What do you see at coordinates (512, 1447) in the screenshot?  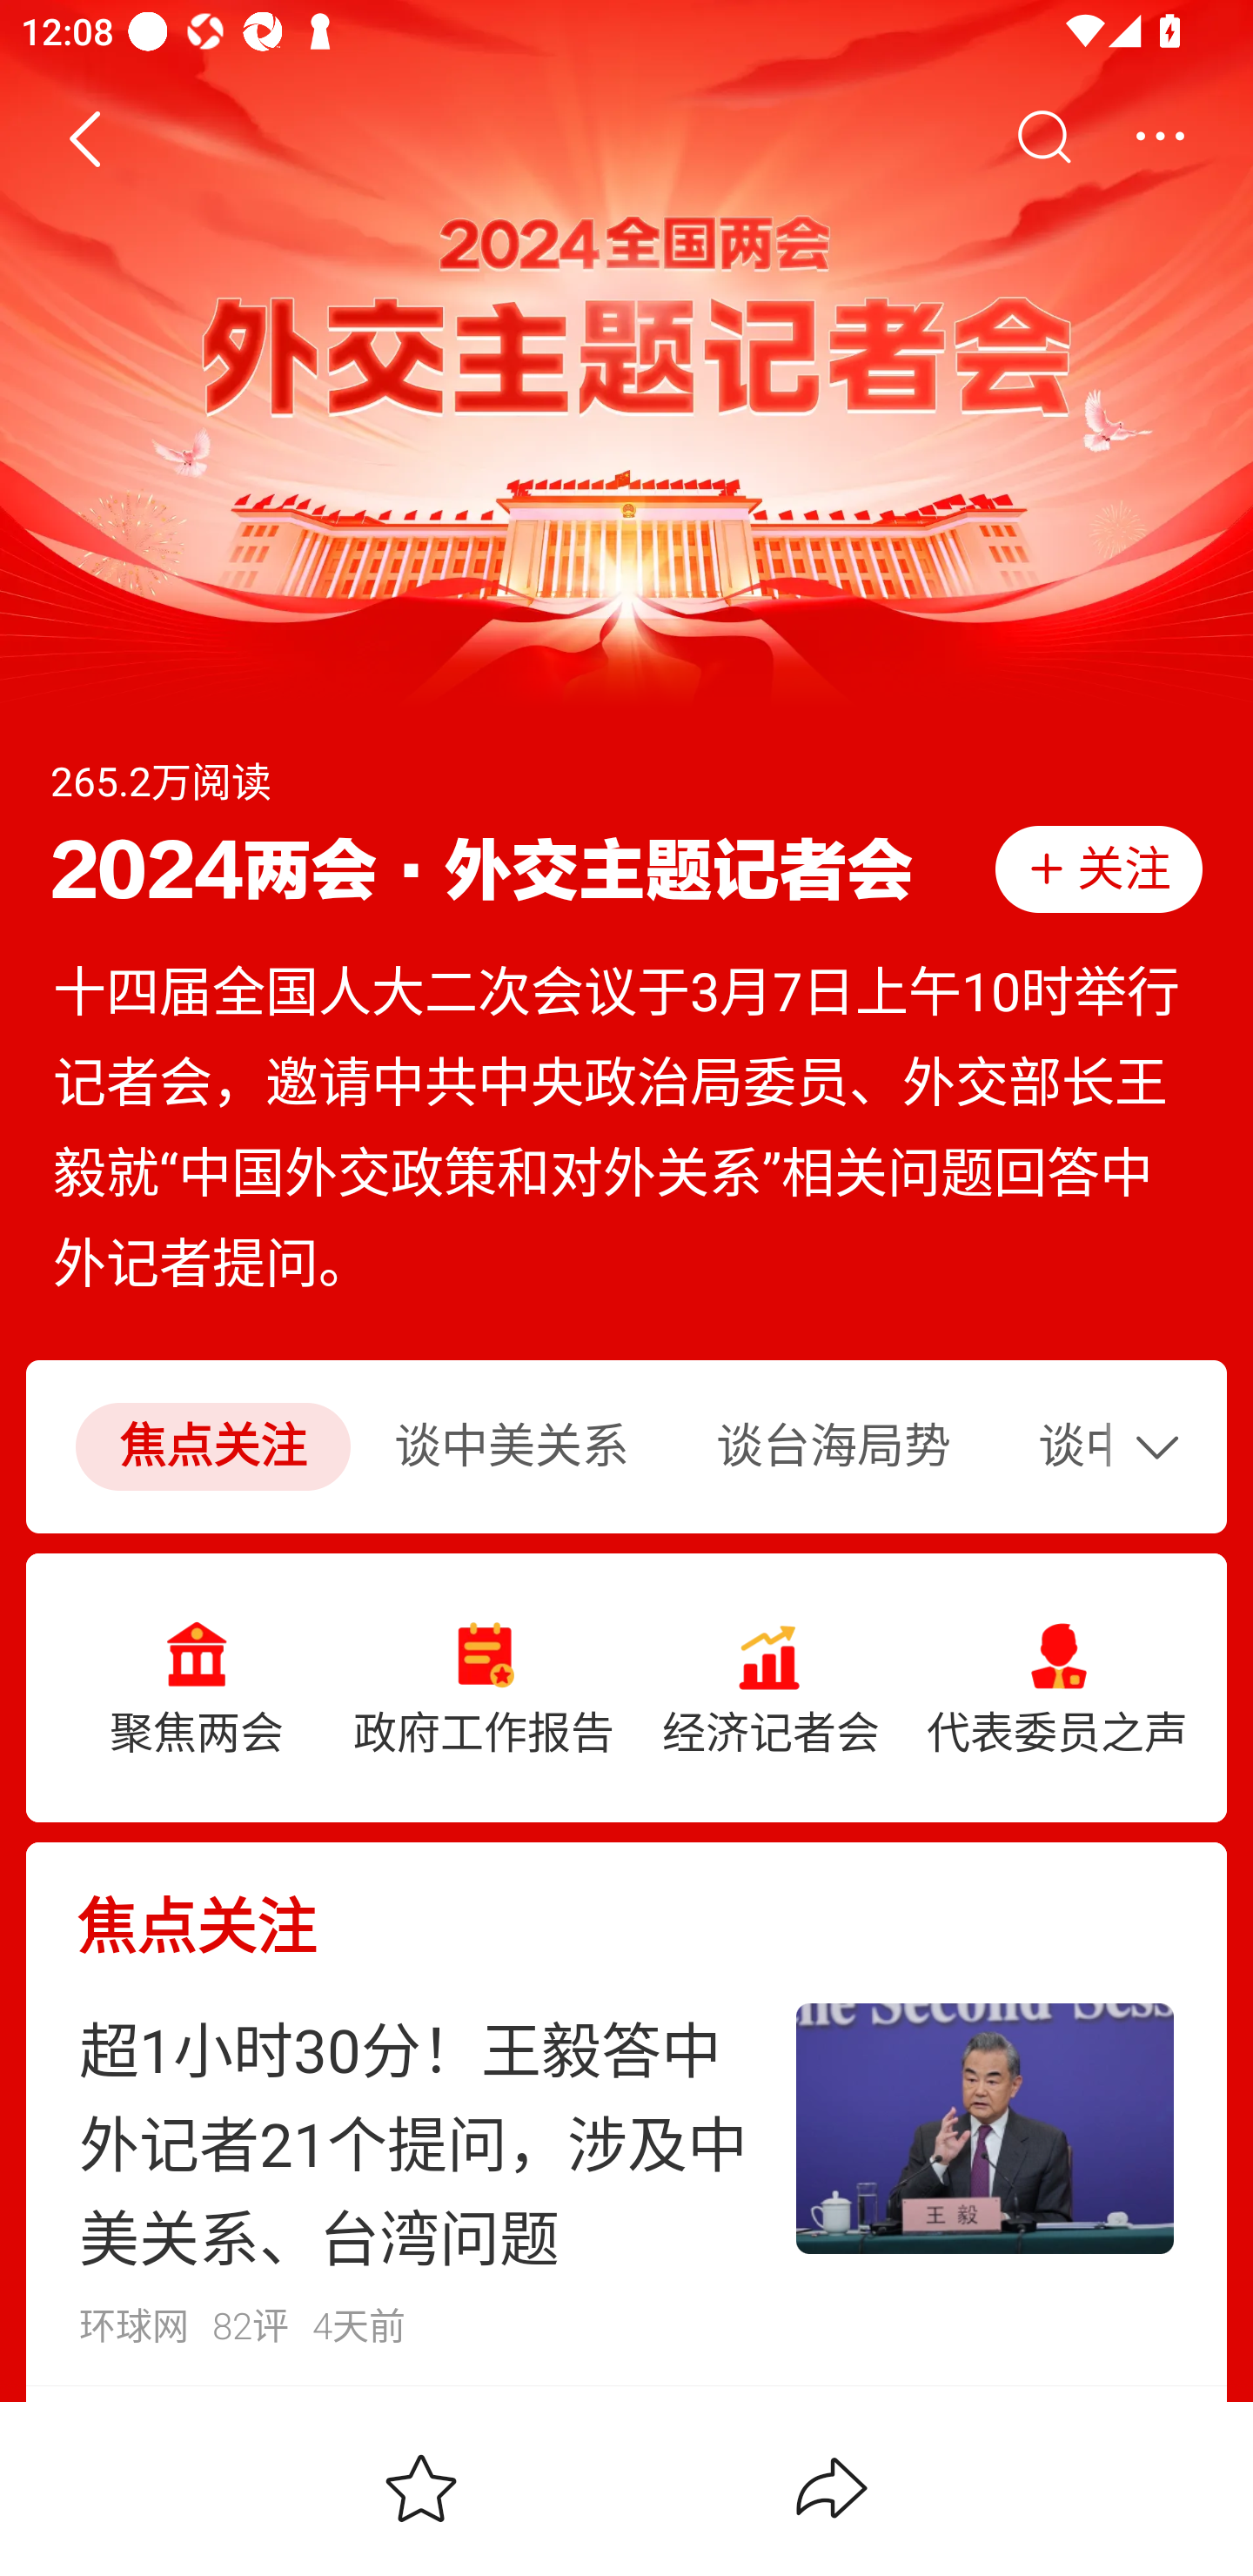 I see `谈中美关系` at bounding box center [512, 1447].